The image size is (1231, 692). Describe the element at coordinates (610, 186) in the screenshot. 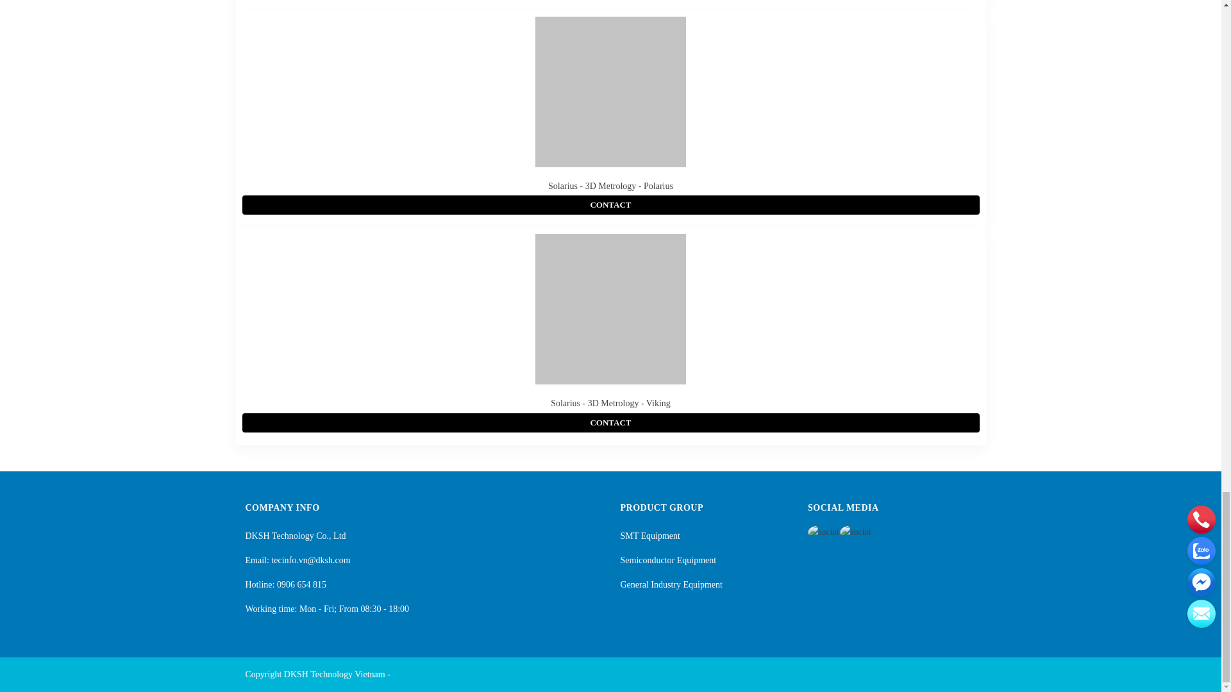

I see `Solarius - 3D Metrology - Polarius` at that location.